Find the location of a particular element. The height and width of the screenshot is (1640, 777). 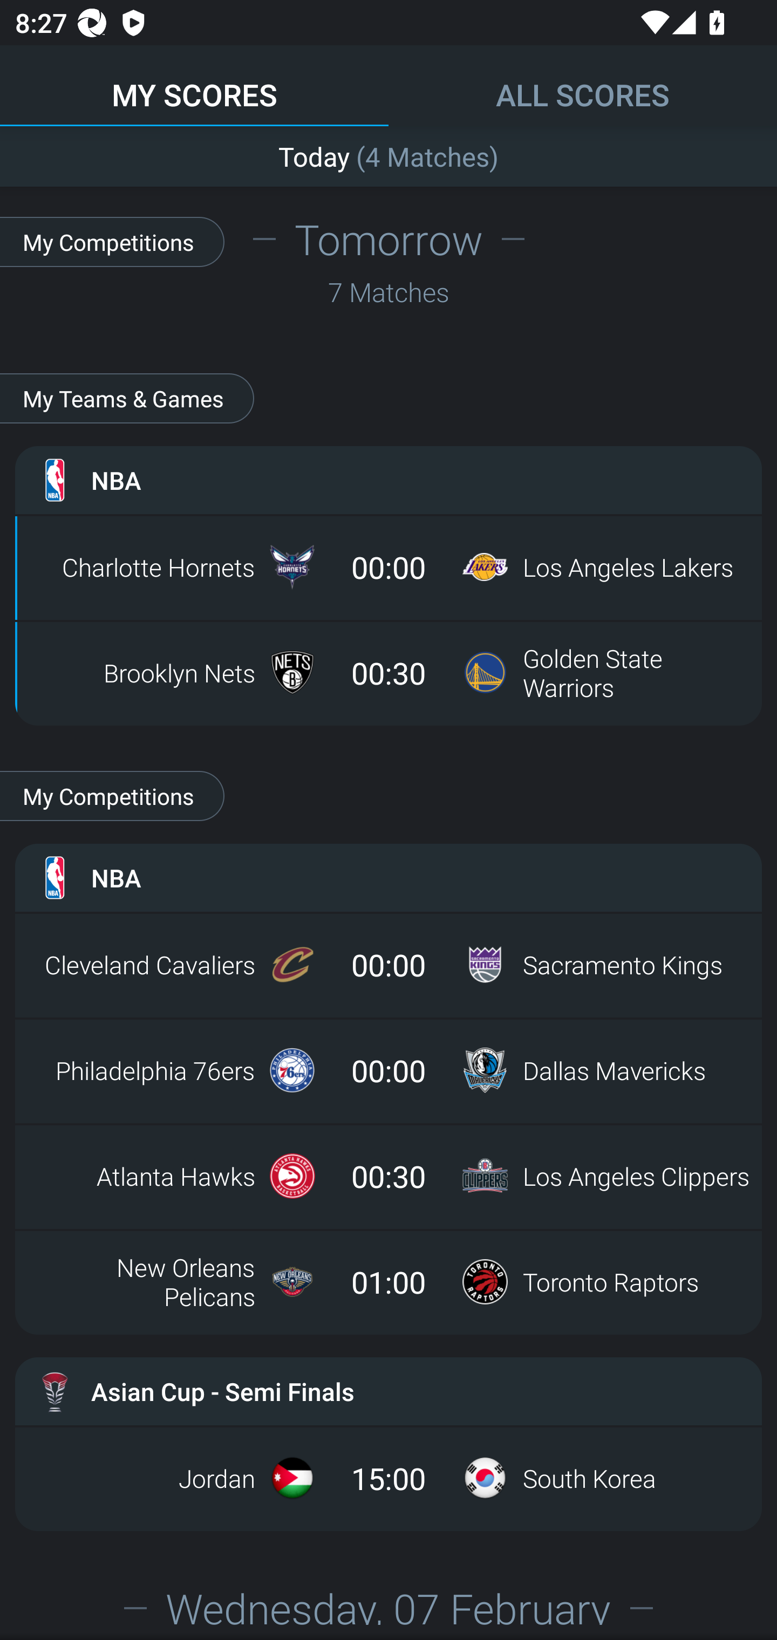

Cleveland Cavaliers 00:00 Sacramento Kings is located at coordinates (388, 964).